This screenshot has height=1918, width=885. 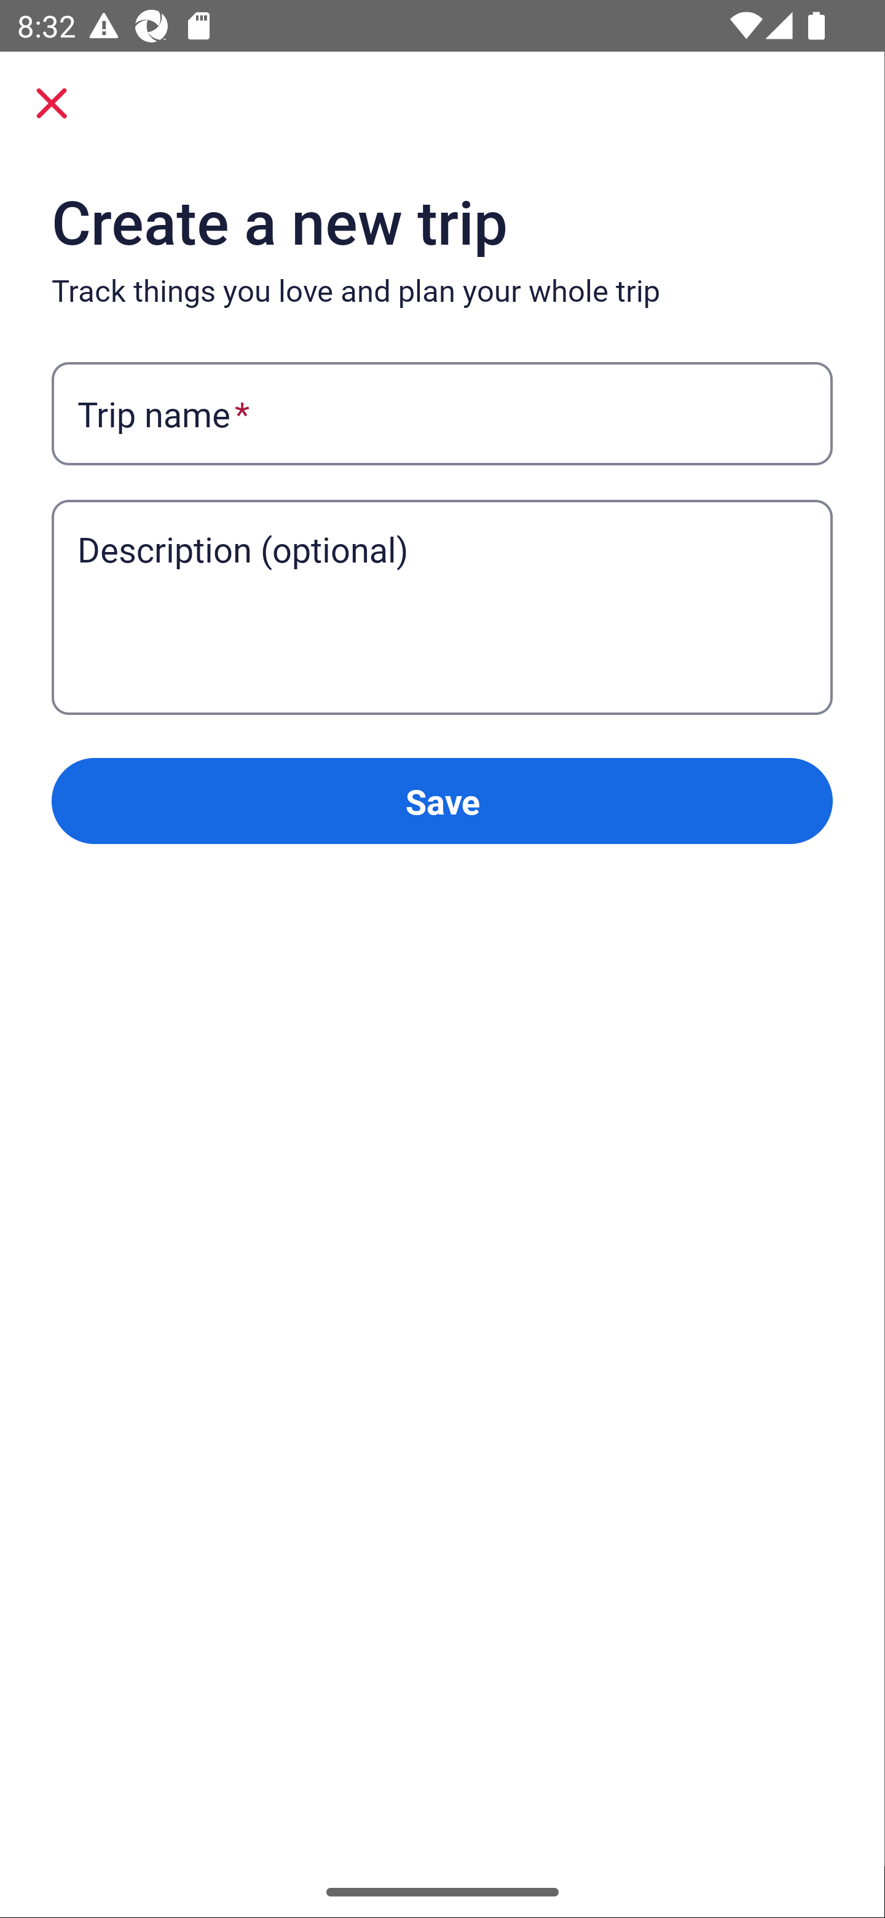 I want to click on Trip name* Trip name required, so click(x=442, y=414).